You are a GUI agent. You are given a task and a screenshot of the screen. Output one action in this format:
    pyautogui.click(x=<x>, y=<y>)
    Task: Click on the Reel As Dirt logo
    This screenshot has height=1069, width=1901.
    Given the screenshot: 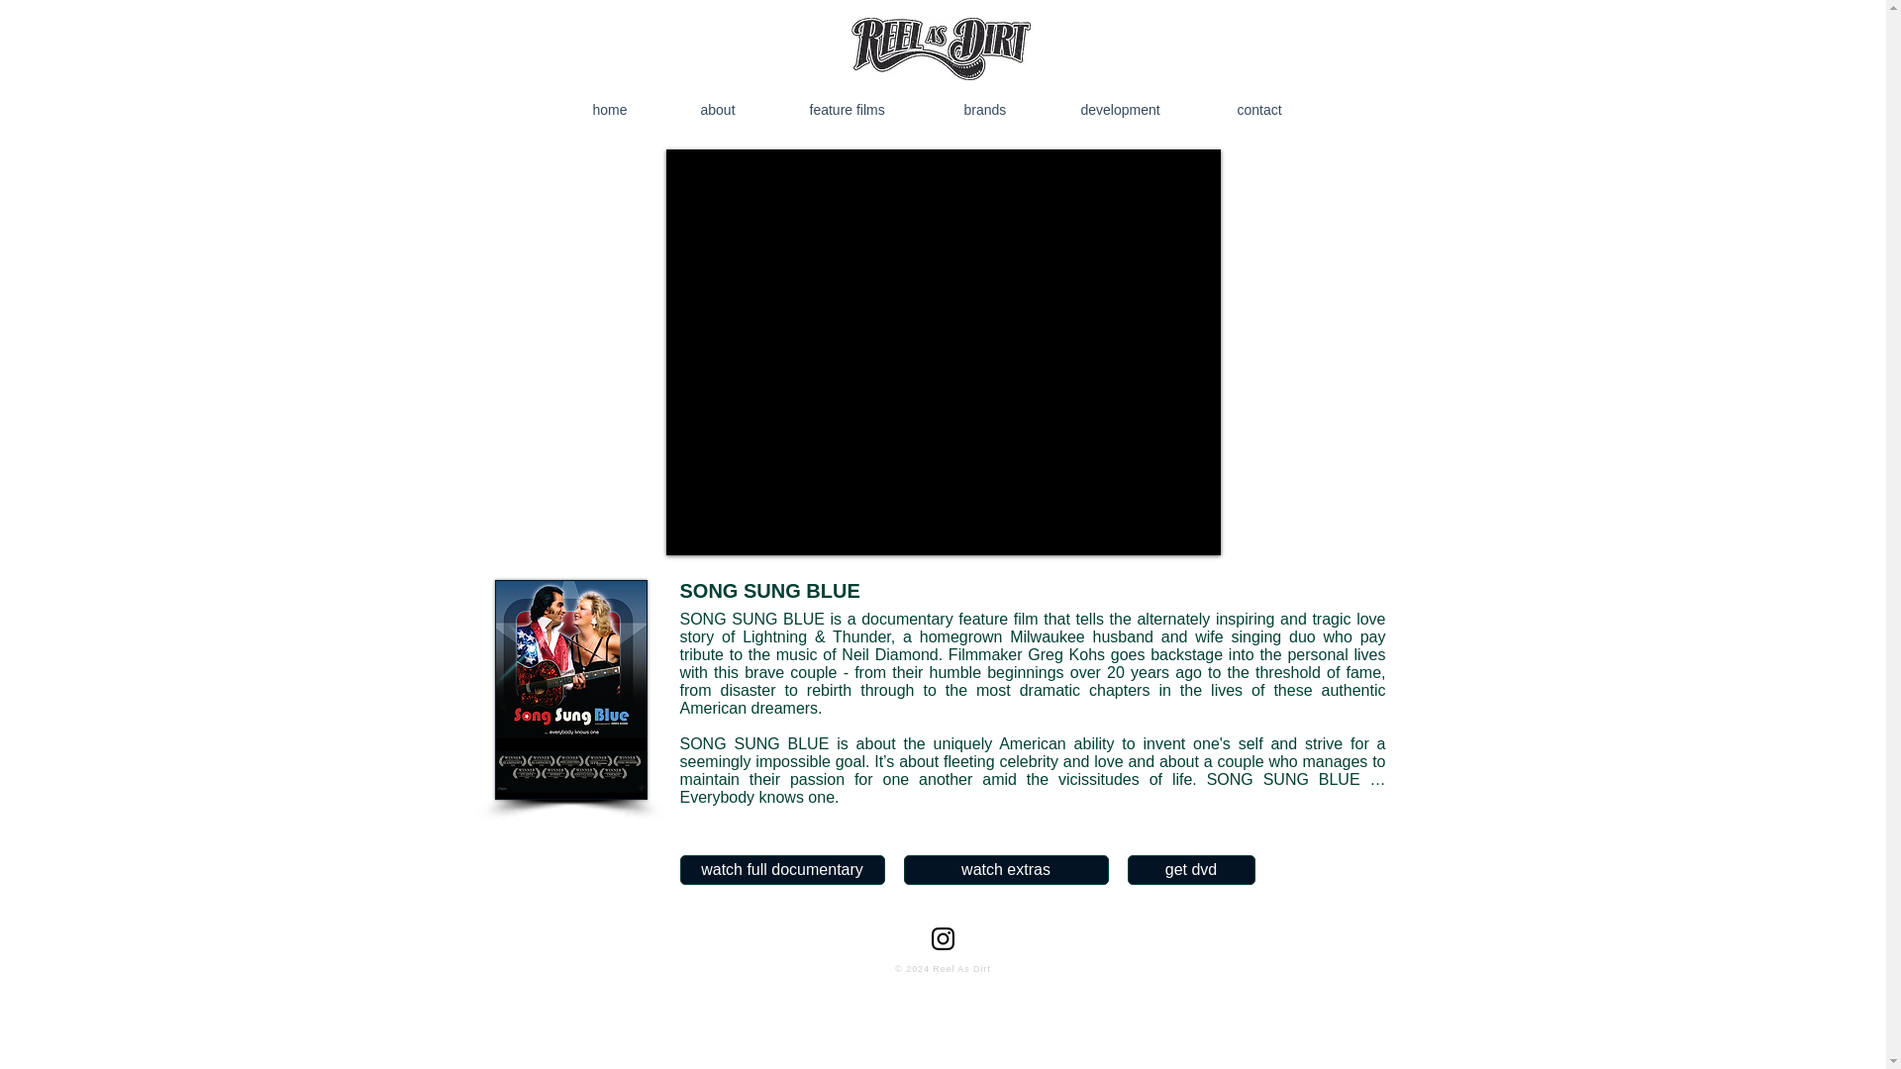 What is the action you would take?
    pyautogui.click(x=940, y=49)
    